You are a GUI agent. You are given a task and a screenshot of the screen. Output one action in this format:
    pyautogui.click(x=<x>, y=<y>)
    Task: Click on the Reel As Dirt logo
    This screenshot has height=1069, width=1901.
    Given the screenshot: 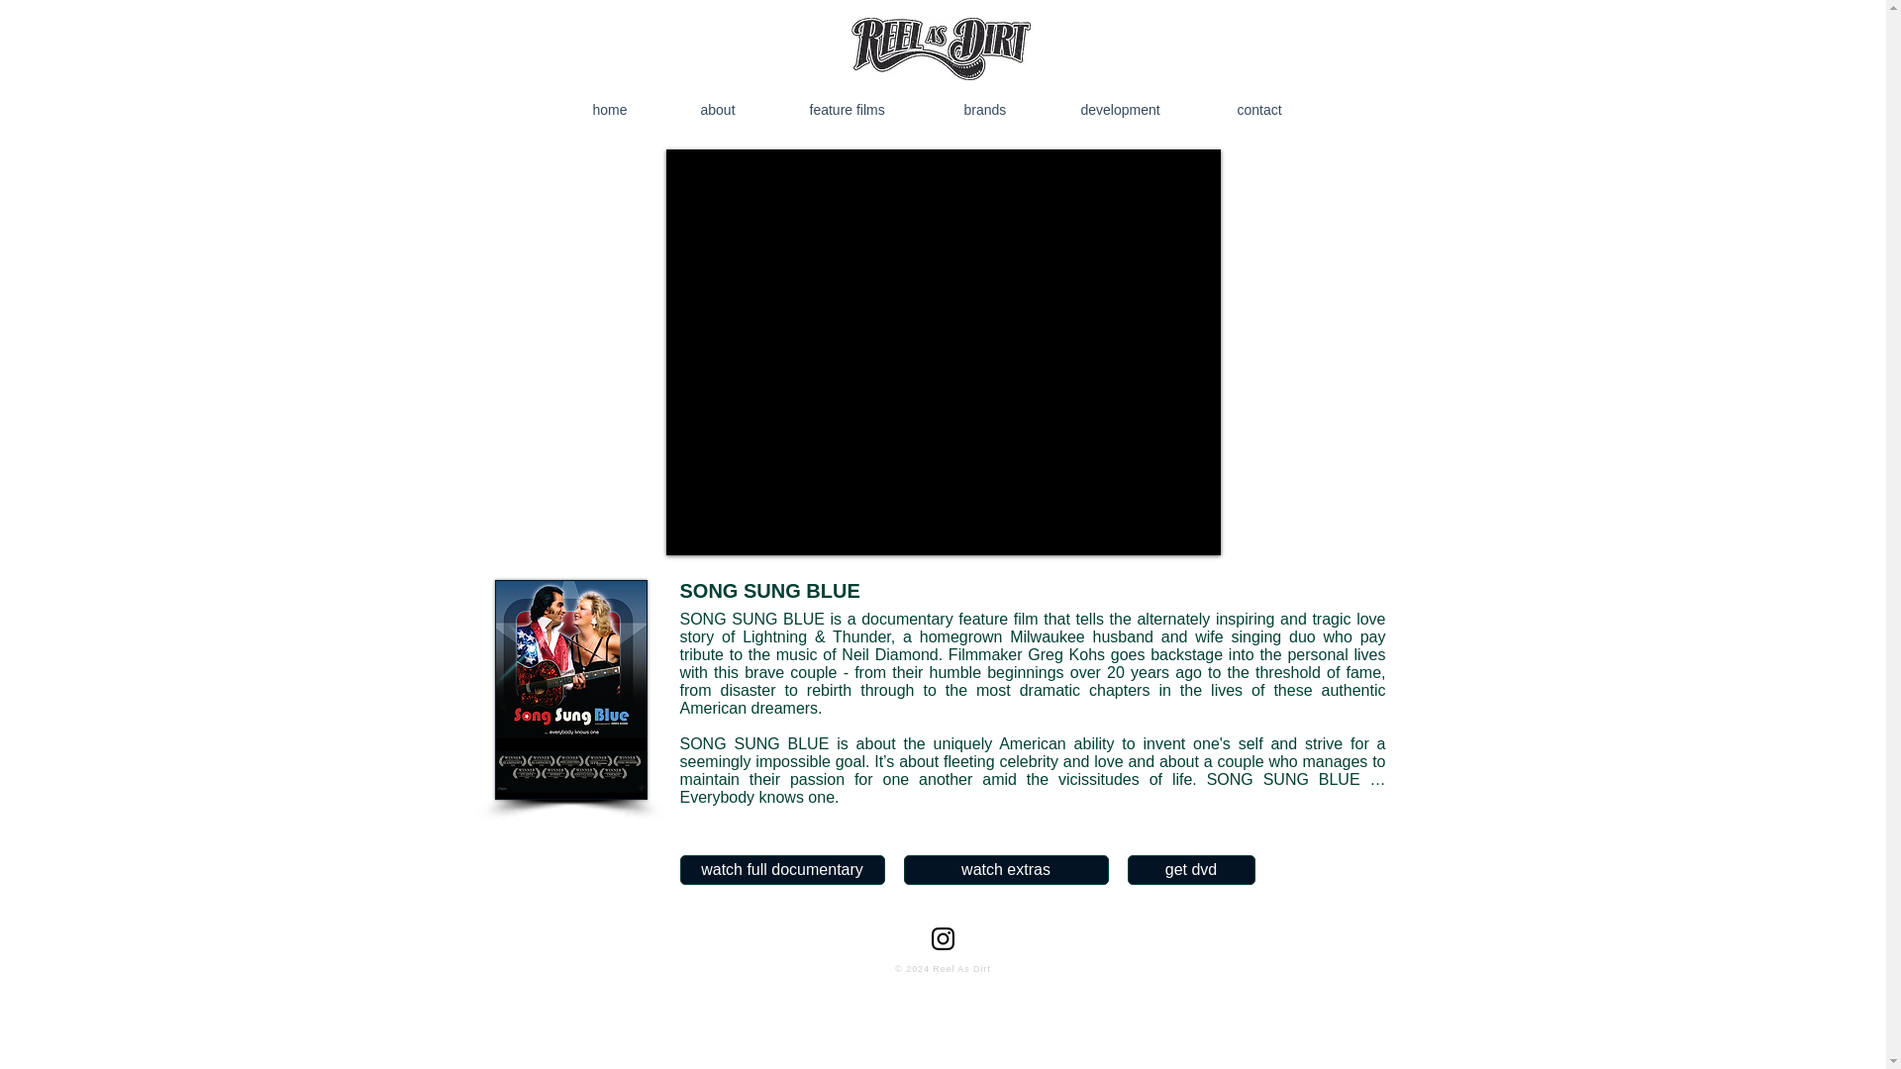 What is the action you would take?
    pyautogui.click(x=940, y=49)
    